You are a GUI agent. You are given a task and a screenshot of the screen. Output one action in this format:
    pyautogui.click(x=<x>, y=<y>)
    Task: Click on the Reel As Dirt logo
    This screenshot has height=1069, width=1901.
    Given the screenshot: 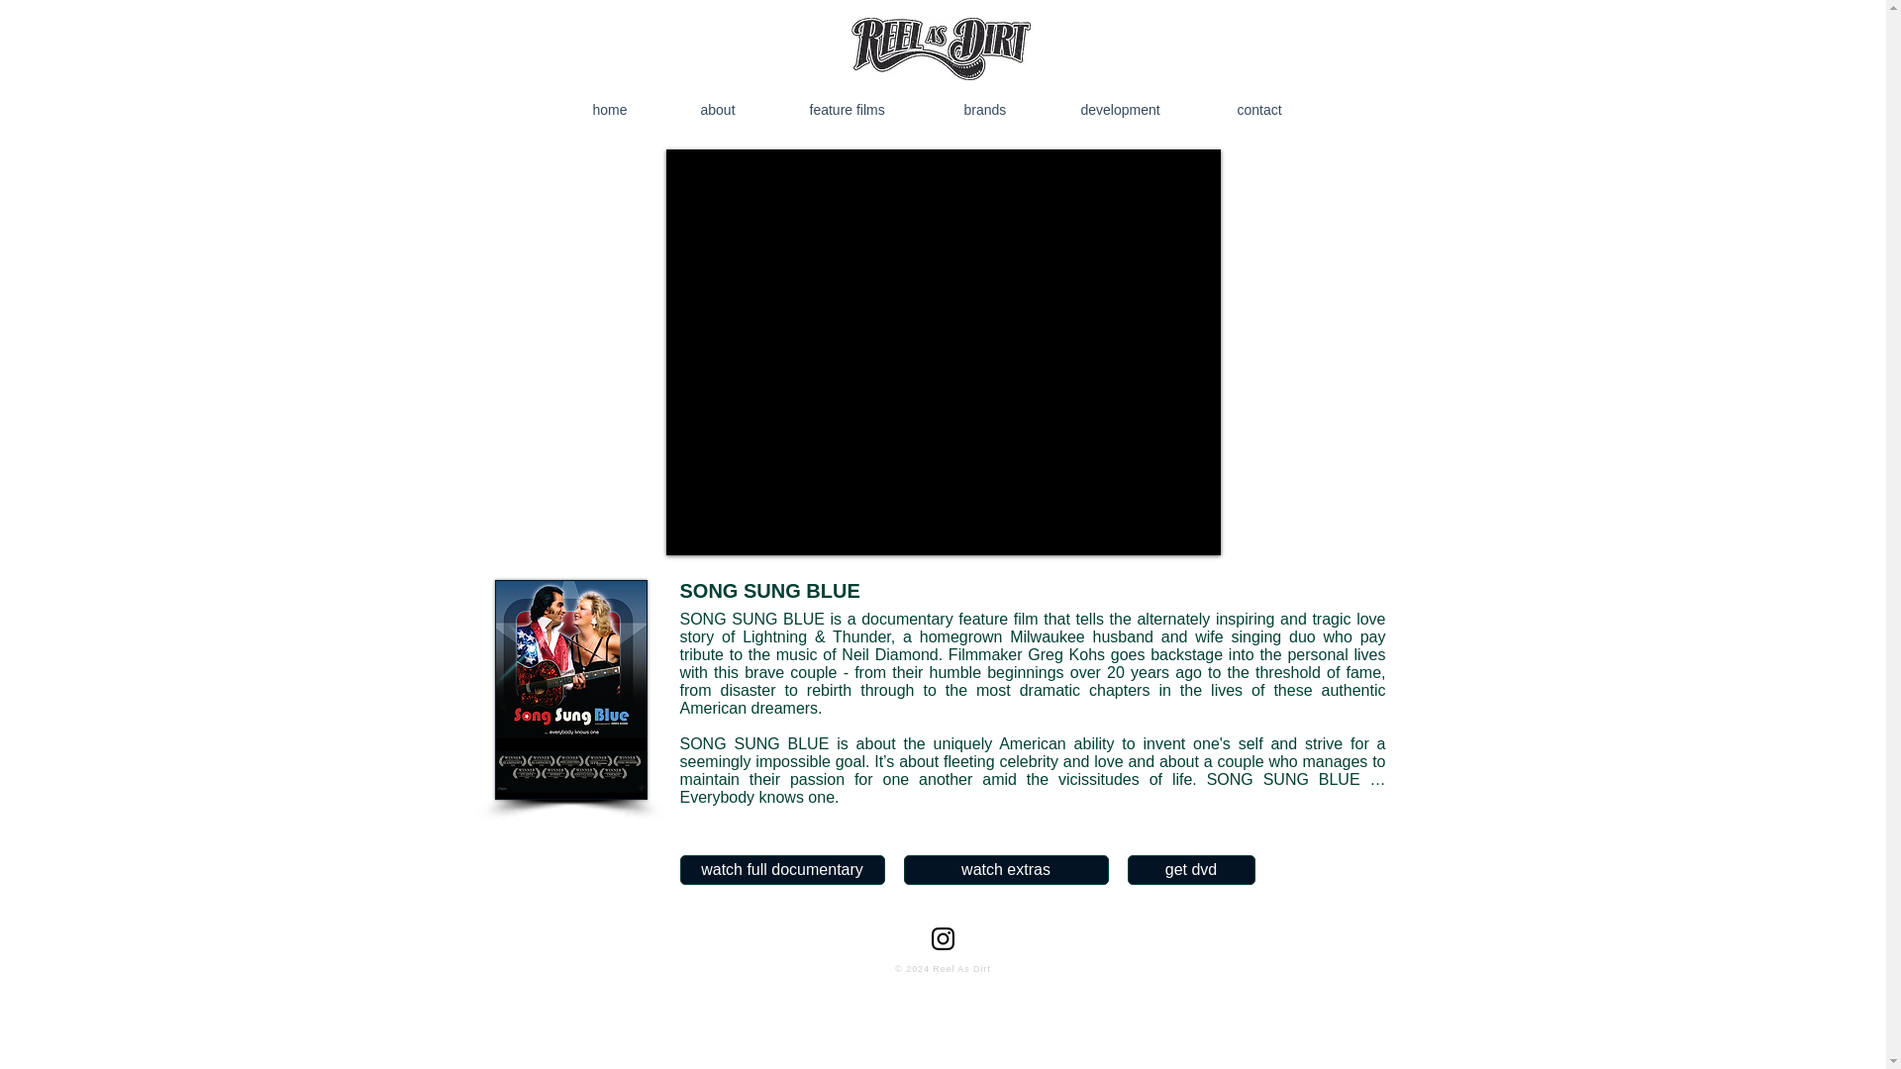 What is the action you would take?
    pyautogui.click(x=940, y=49)
    